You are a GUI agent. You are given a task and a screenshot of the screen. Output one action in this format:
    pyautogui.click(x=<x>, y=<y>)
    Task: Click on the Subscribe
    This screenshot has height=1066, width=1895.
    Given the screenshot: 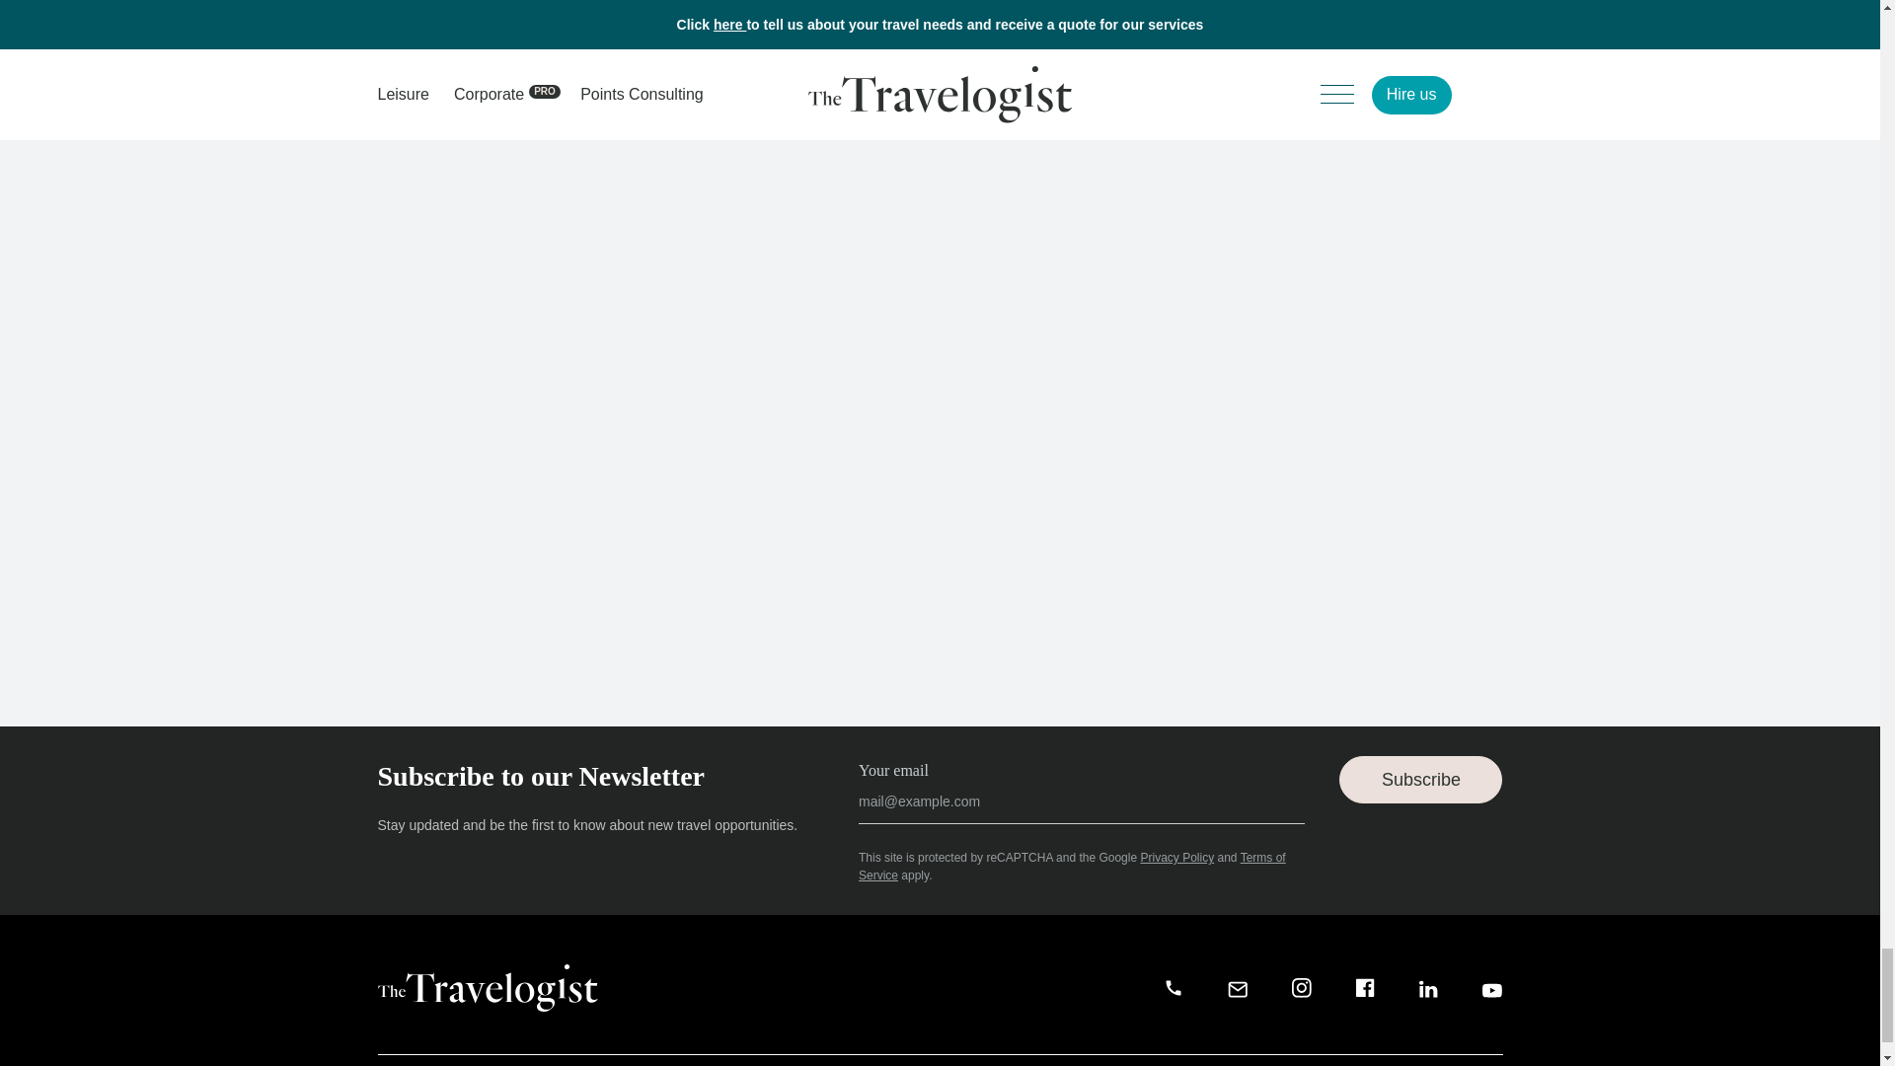 What is the action you would take?
    pyautogui.click(x=924, y=907)
    